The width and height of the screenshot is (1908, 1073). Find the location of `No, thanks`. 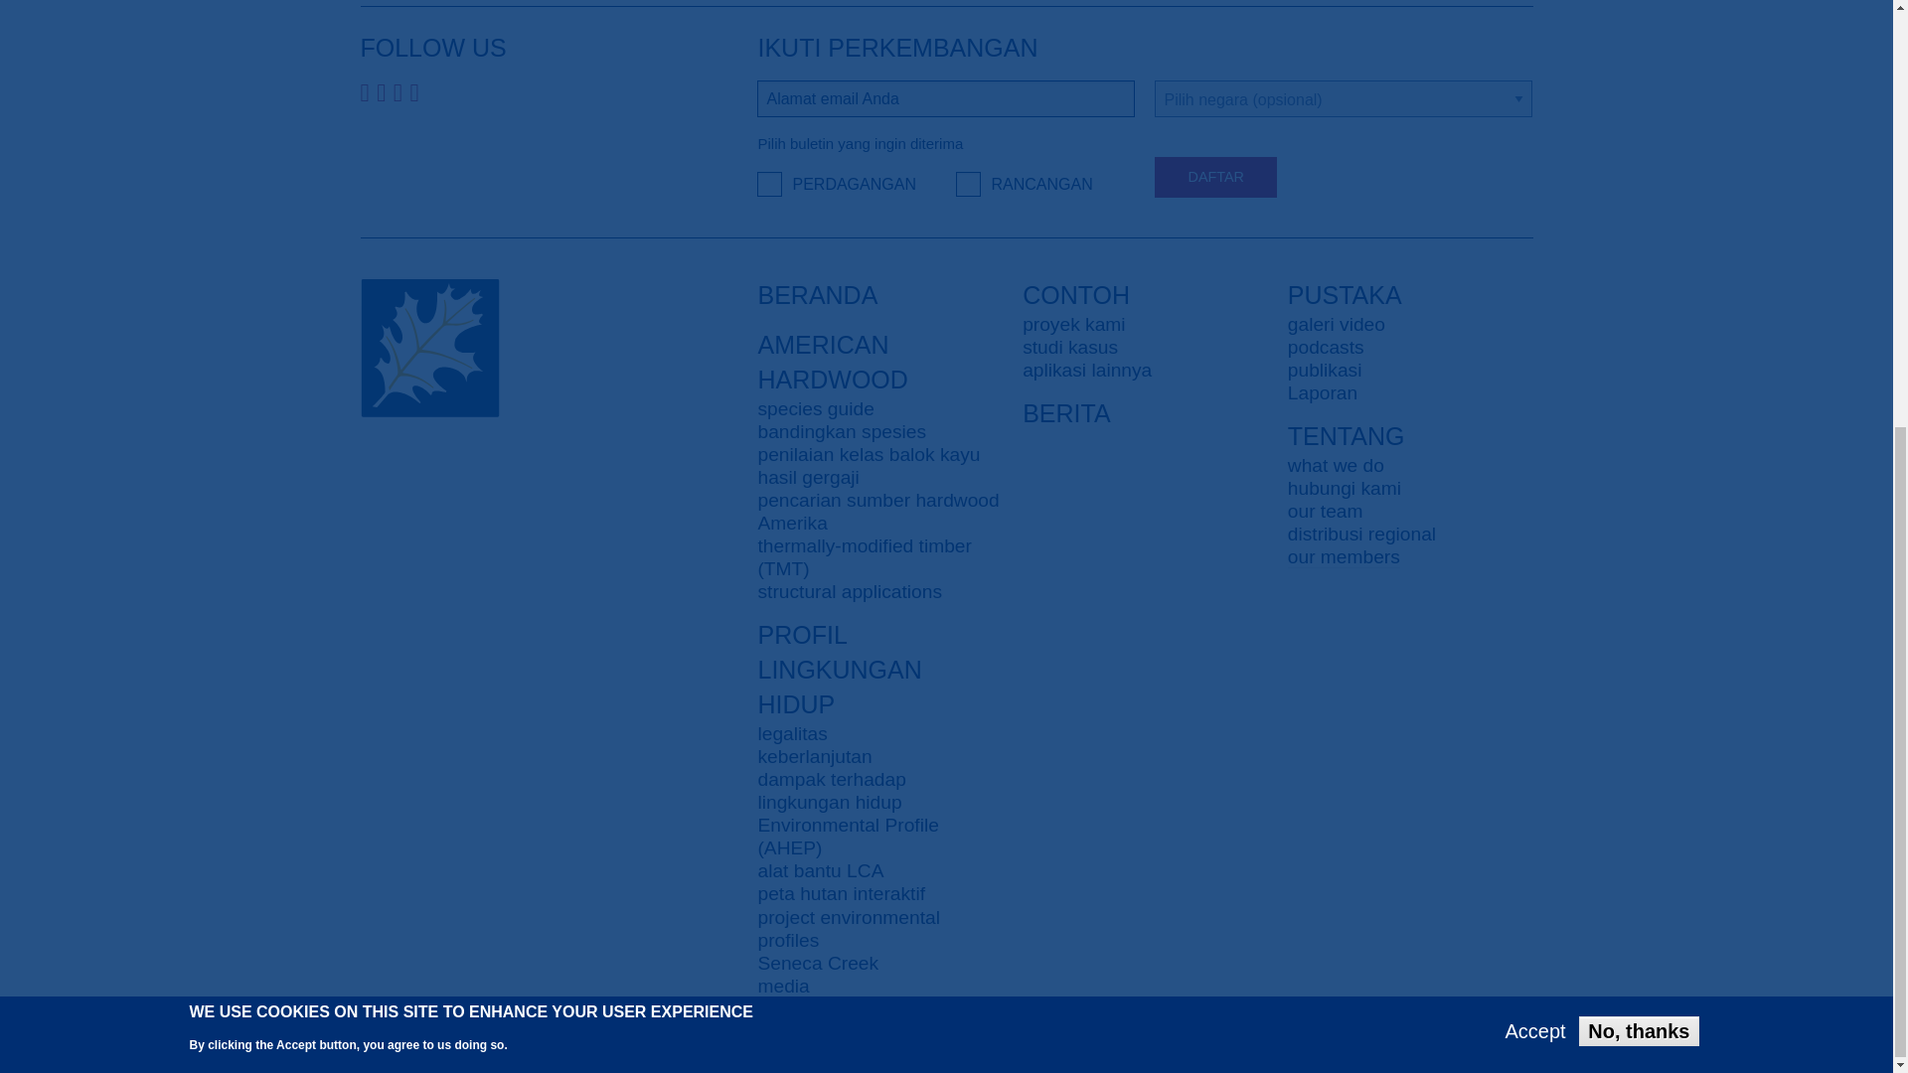

No, thanks is located at coordinates (1638, 327).